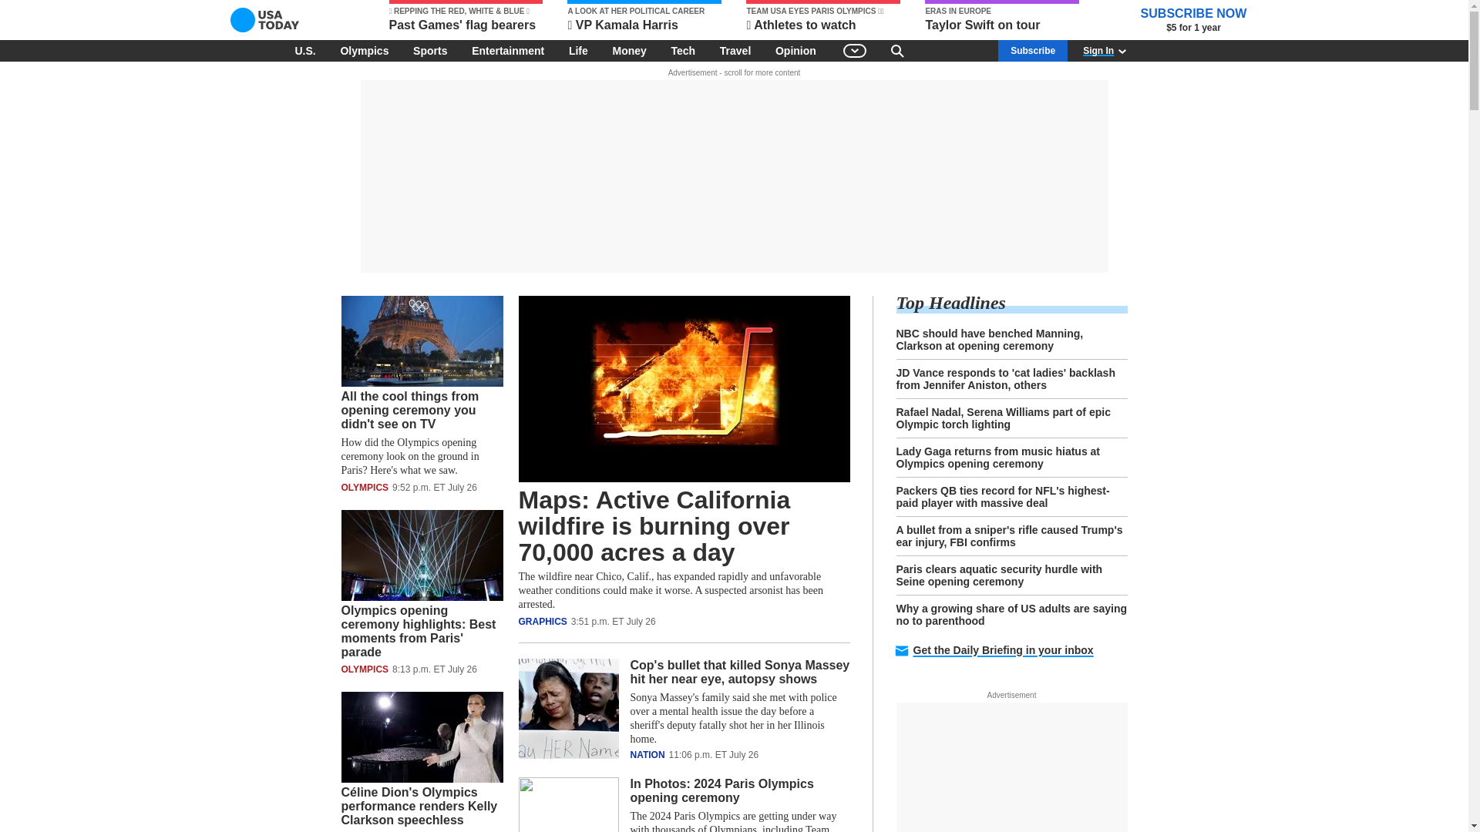 Image resolution: width=1480 pixels, height=832 pixels. Describe the element at coordinates (508, 50) in the screenshot. I see `Entertainment` at that location.